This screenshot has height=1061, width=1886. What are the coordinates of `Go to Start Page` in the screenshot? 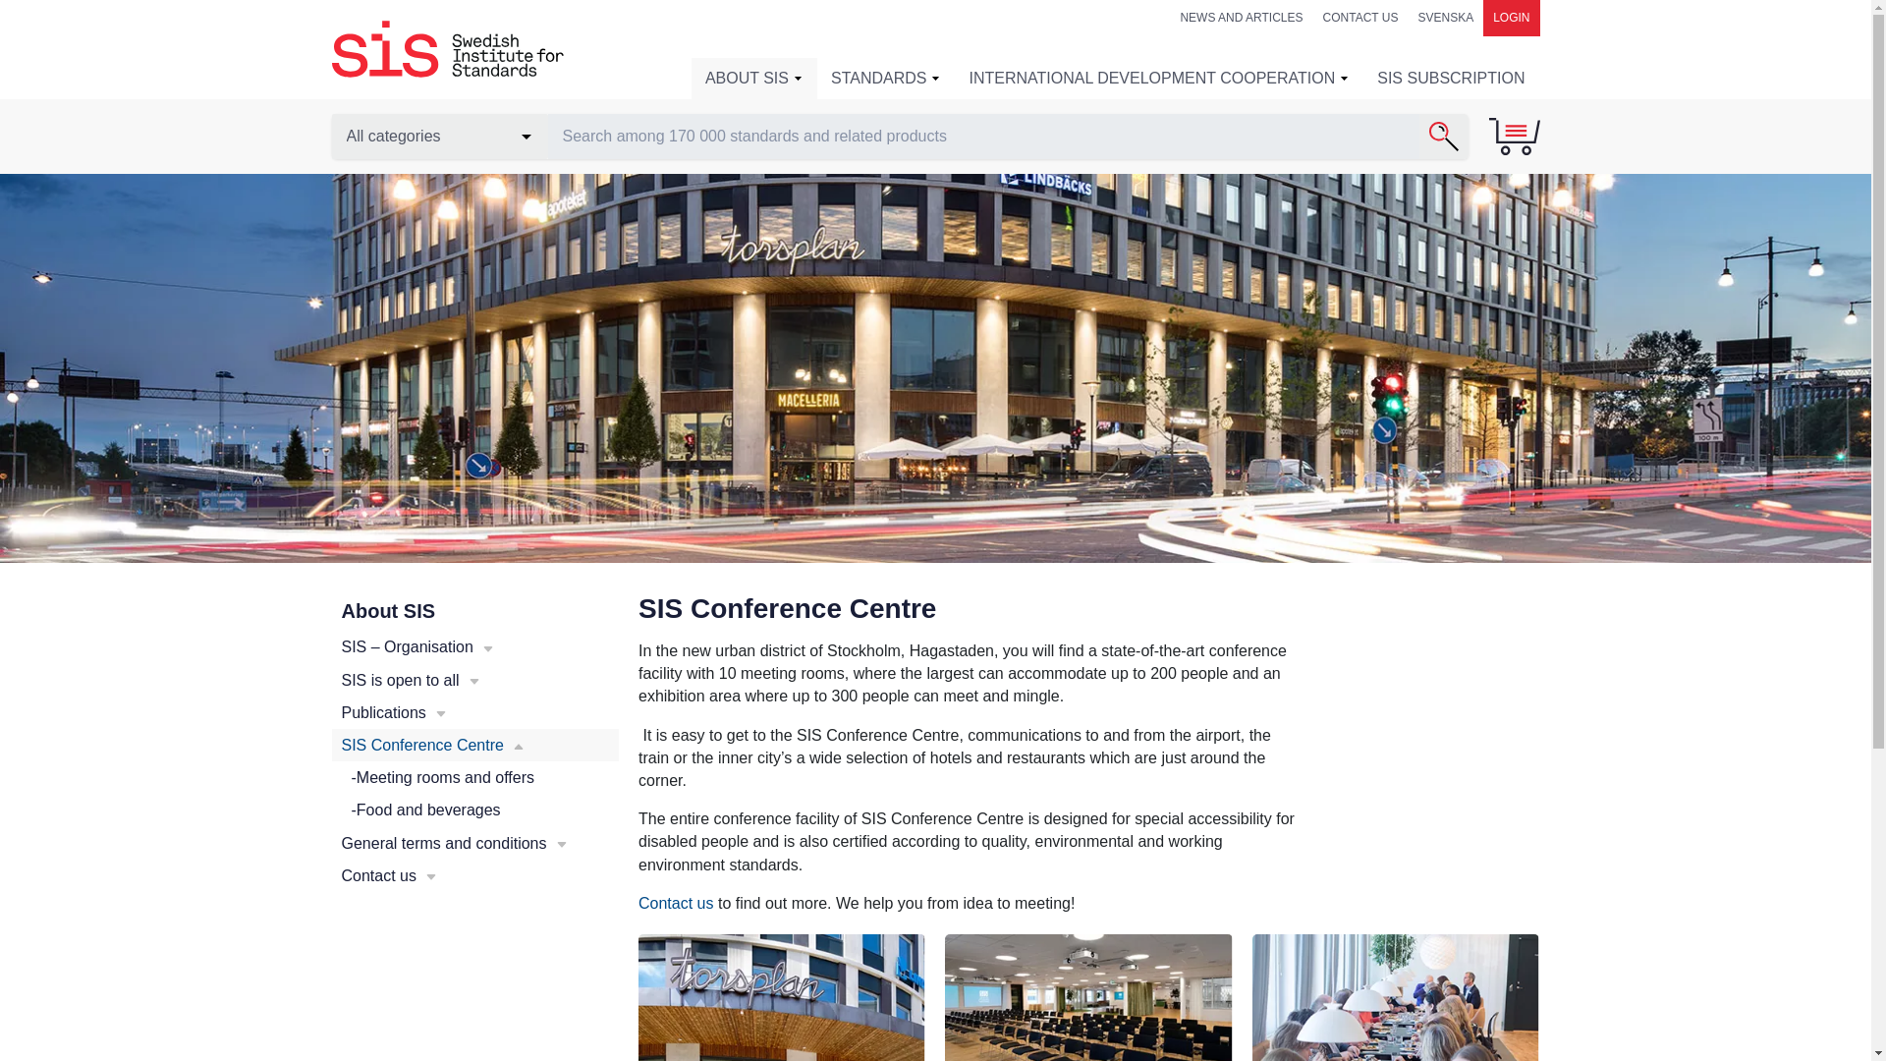 It's located at (448, 49).